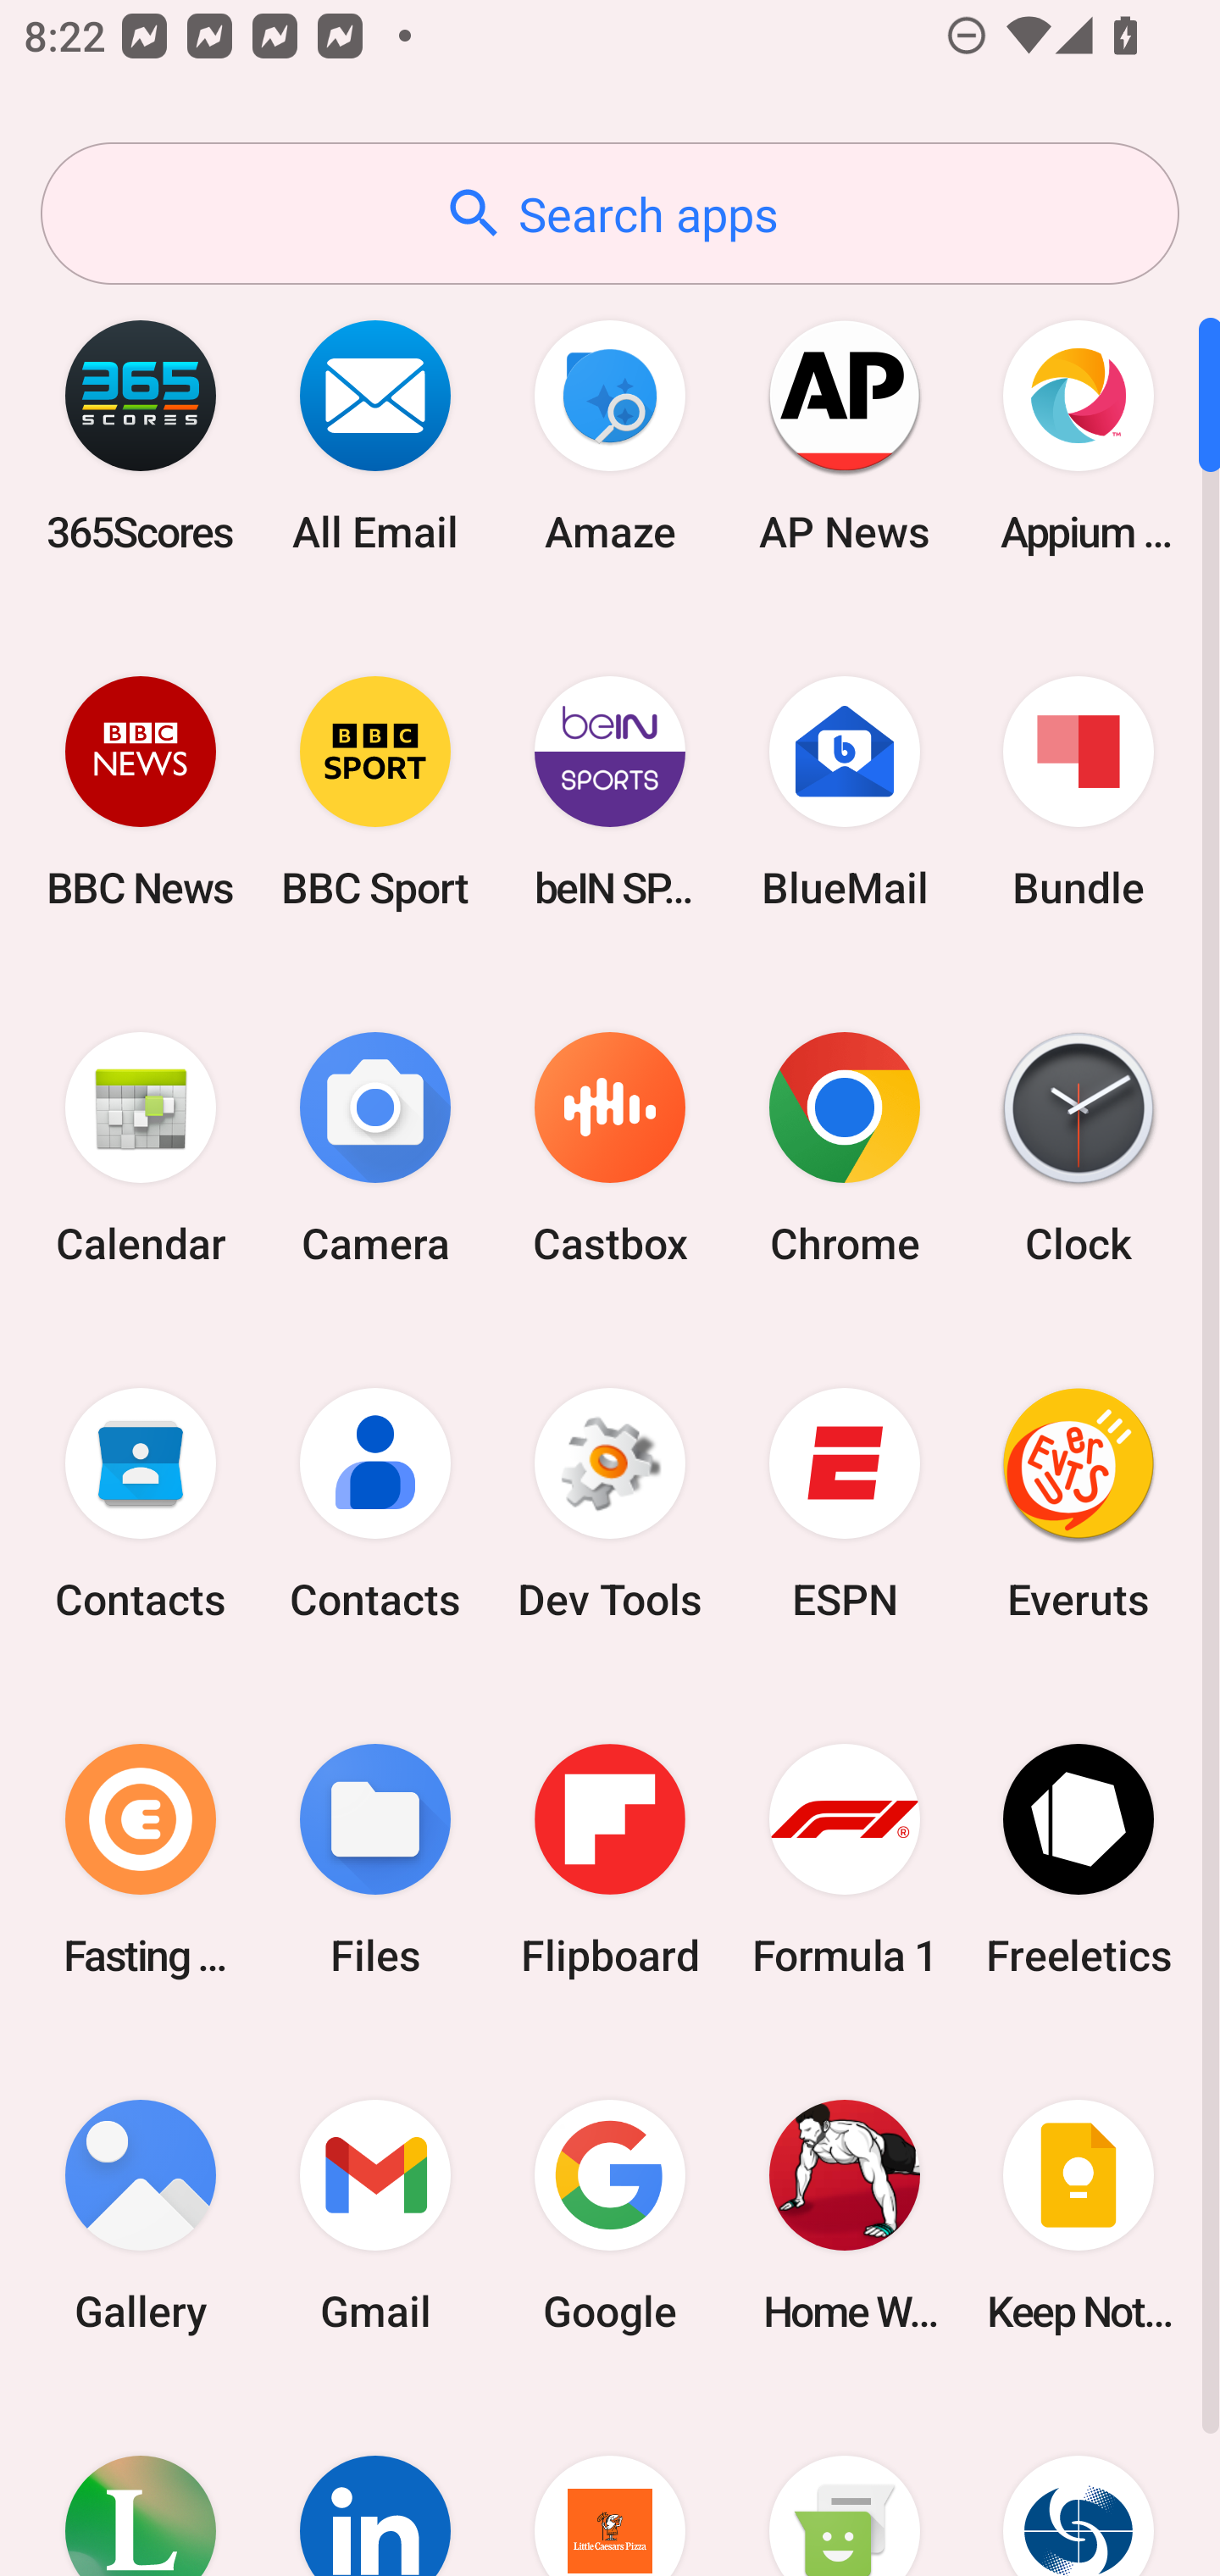  Describe the element at coordinates (1079, 1504) in the screenshot. I see `Everuts` at that location.